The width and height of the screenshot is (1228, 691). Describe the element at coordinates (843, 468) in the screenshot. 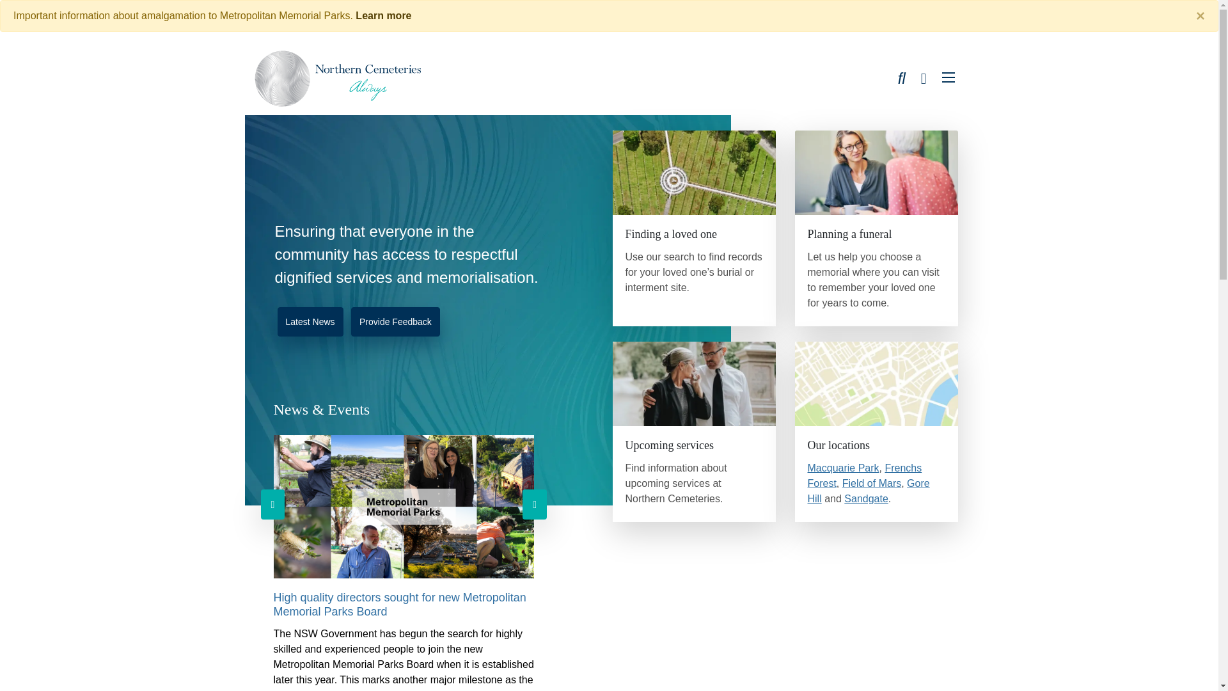

I see `Macquarie Park` at that location.